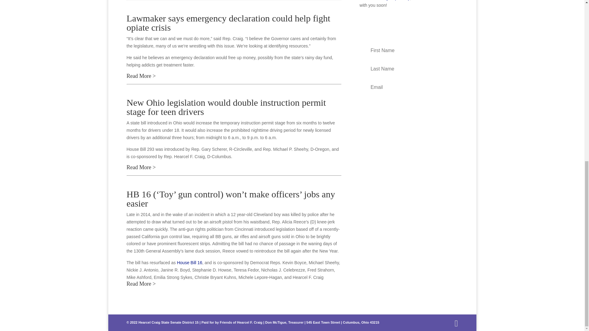 This screenshot has height=331, width=589. Describe the element at coordinates (408, 106) in the screenshot. I see `Sign Up!` at that location.